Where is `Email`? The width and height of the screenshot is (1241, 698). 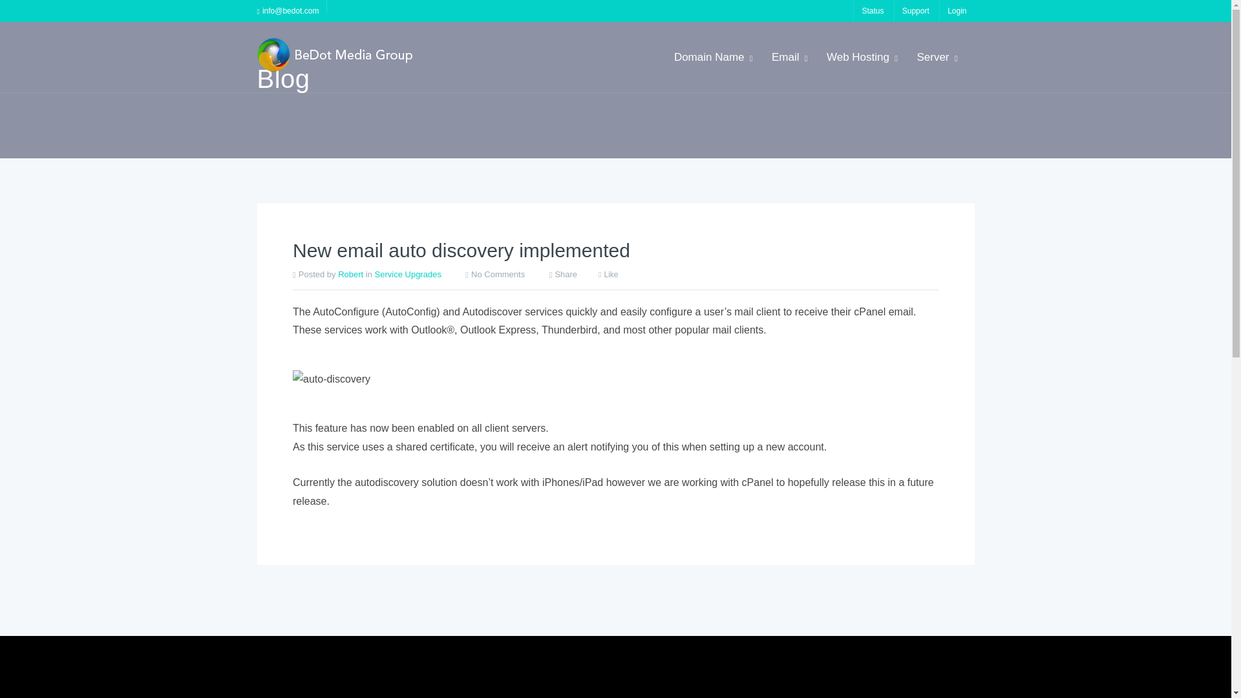 Email is located at coordinates (789, 57).